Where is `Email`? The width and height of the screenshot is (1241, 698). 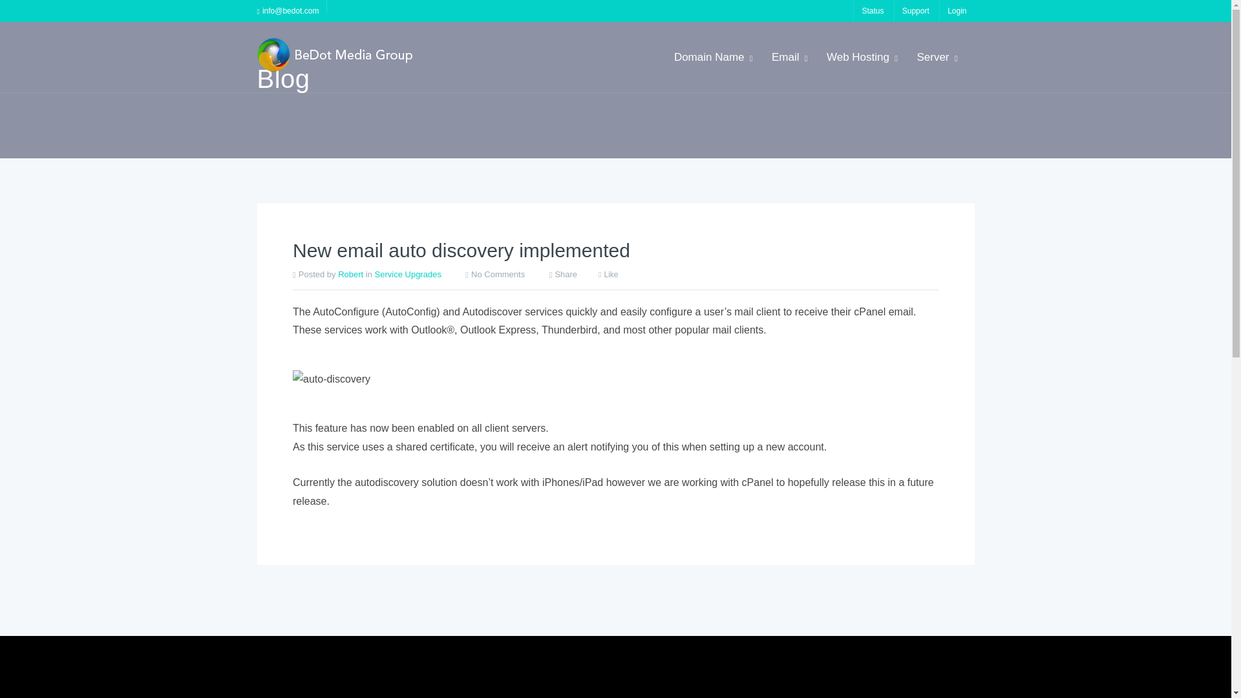 Email is located at coordinates (789, 57).